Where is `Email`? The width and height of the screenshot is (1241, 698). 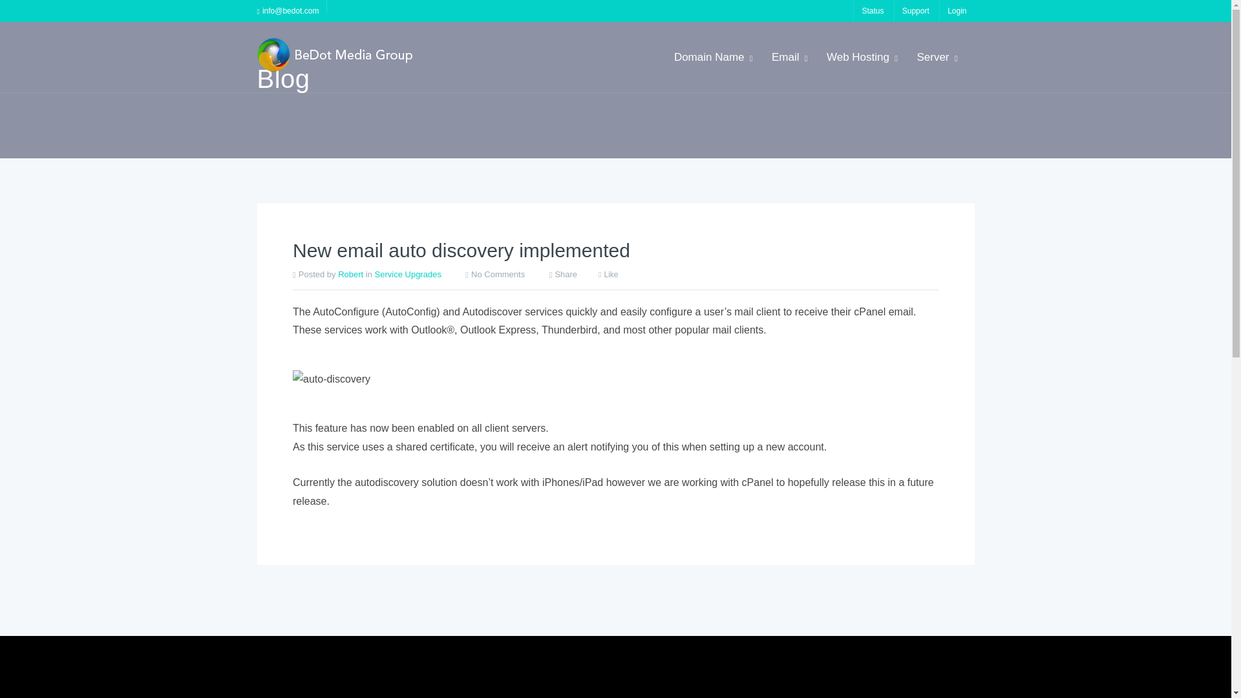 Email is located at coordinates (789, 57).